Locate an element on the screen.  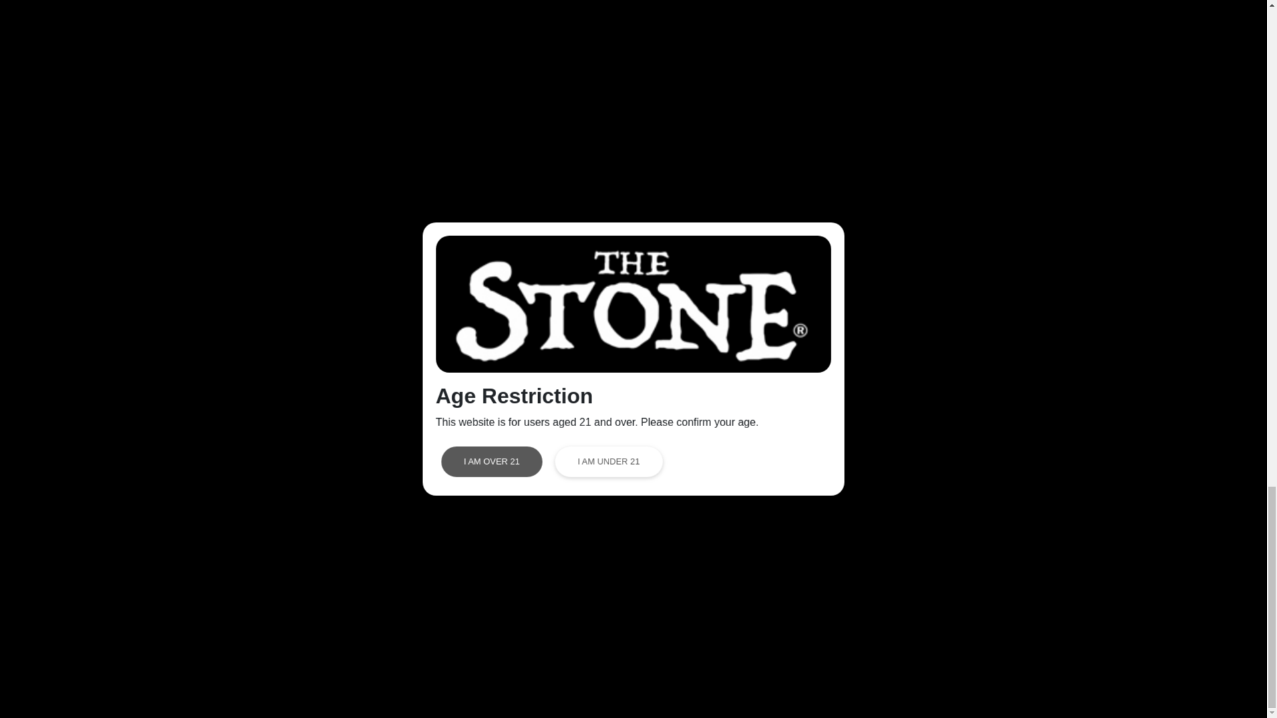
ORDER NOW is located at coordinates (372, 602).